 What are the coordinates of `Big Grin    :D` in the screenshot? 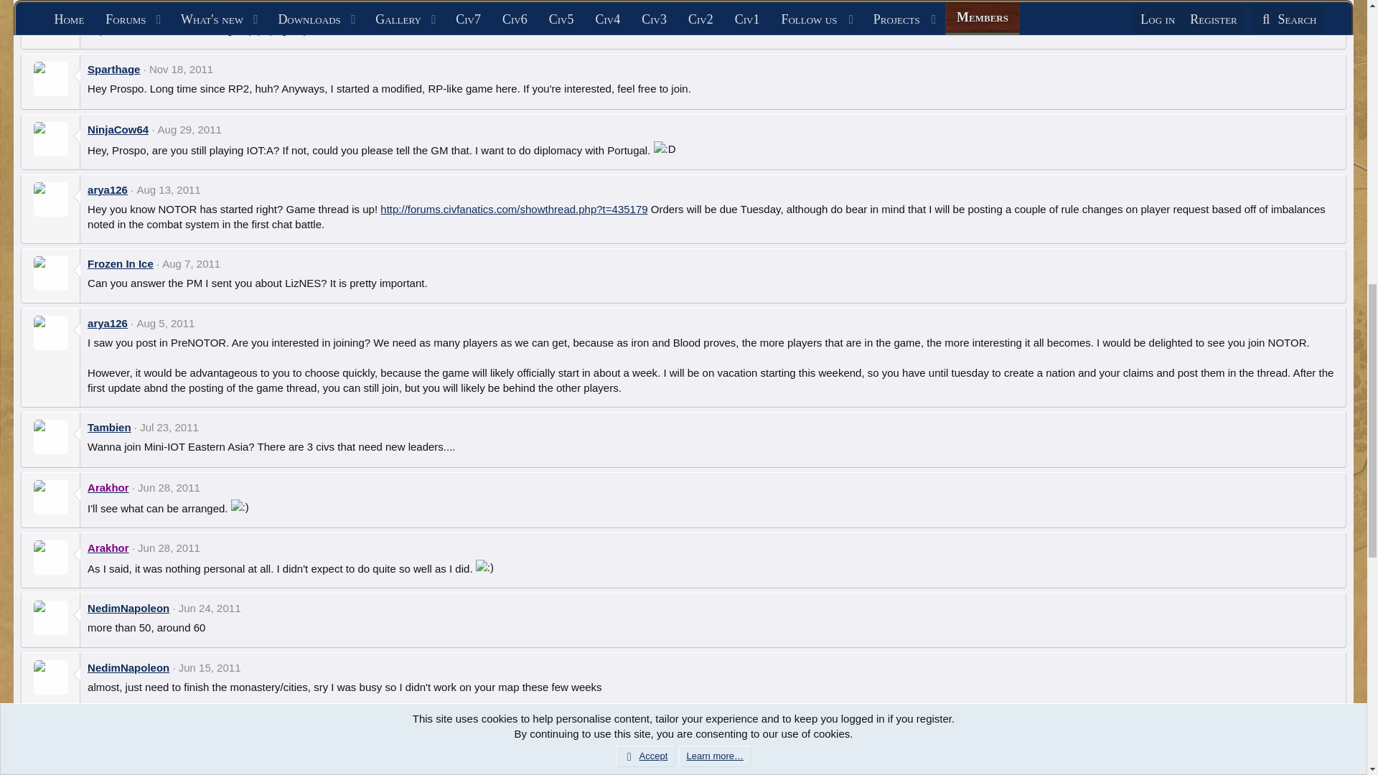 It's located at (664, 149).